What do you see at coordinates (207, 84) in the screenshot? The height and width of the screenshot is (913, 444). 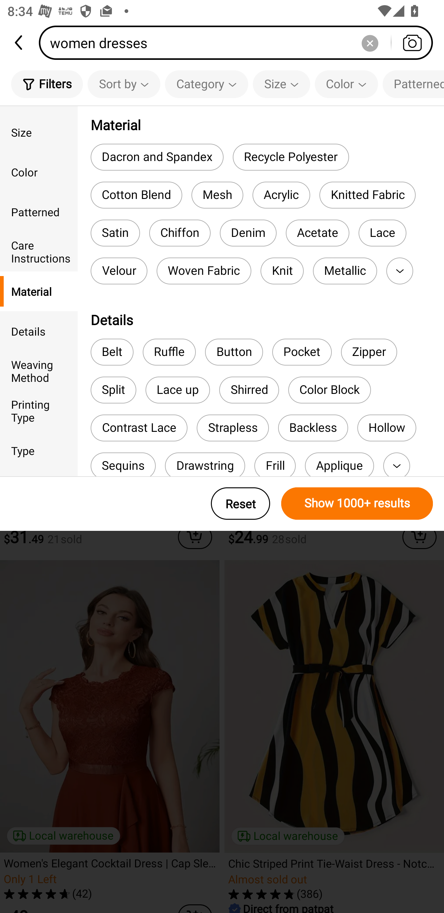 I see `Category` at bounding box center [207, 84].